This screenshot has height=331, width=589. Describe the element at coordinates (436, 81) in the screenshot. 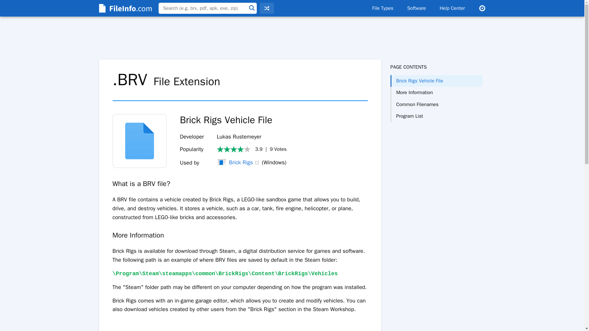

I see `Brick Rigs Vehicle File` at that location.